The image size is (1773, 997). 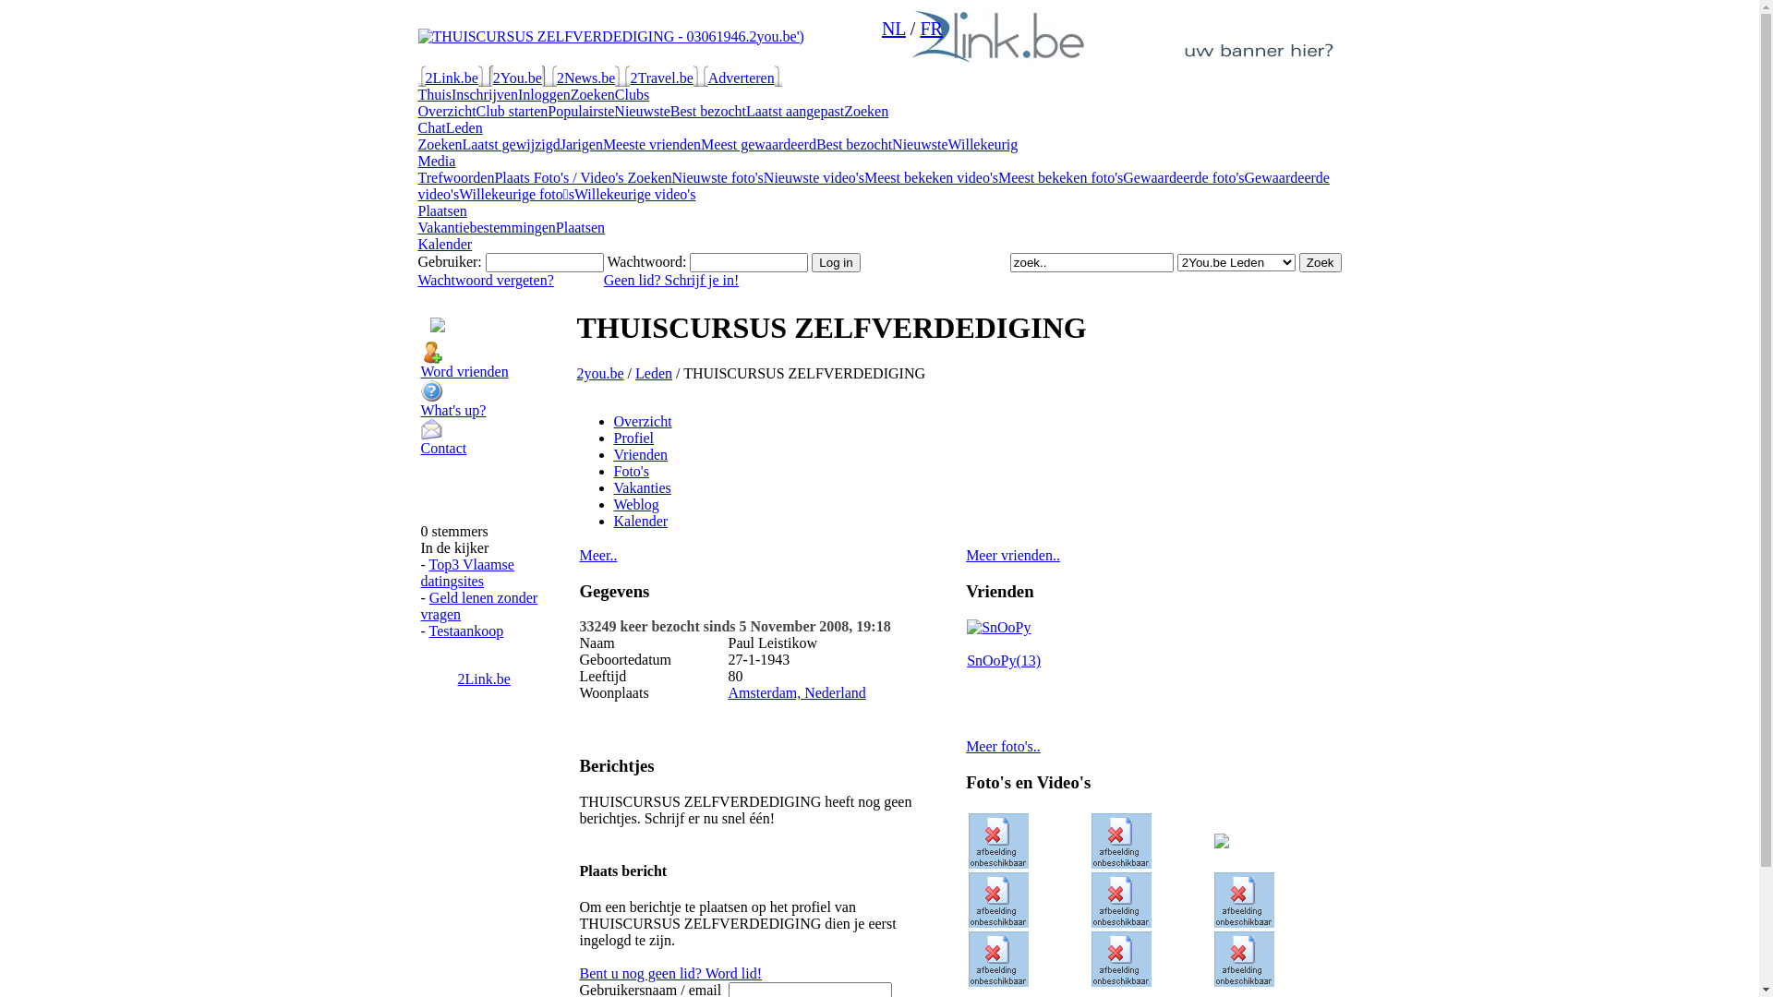 I want to click on Meer foto's.., so click(x=1003, y=746).